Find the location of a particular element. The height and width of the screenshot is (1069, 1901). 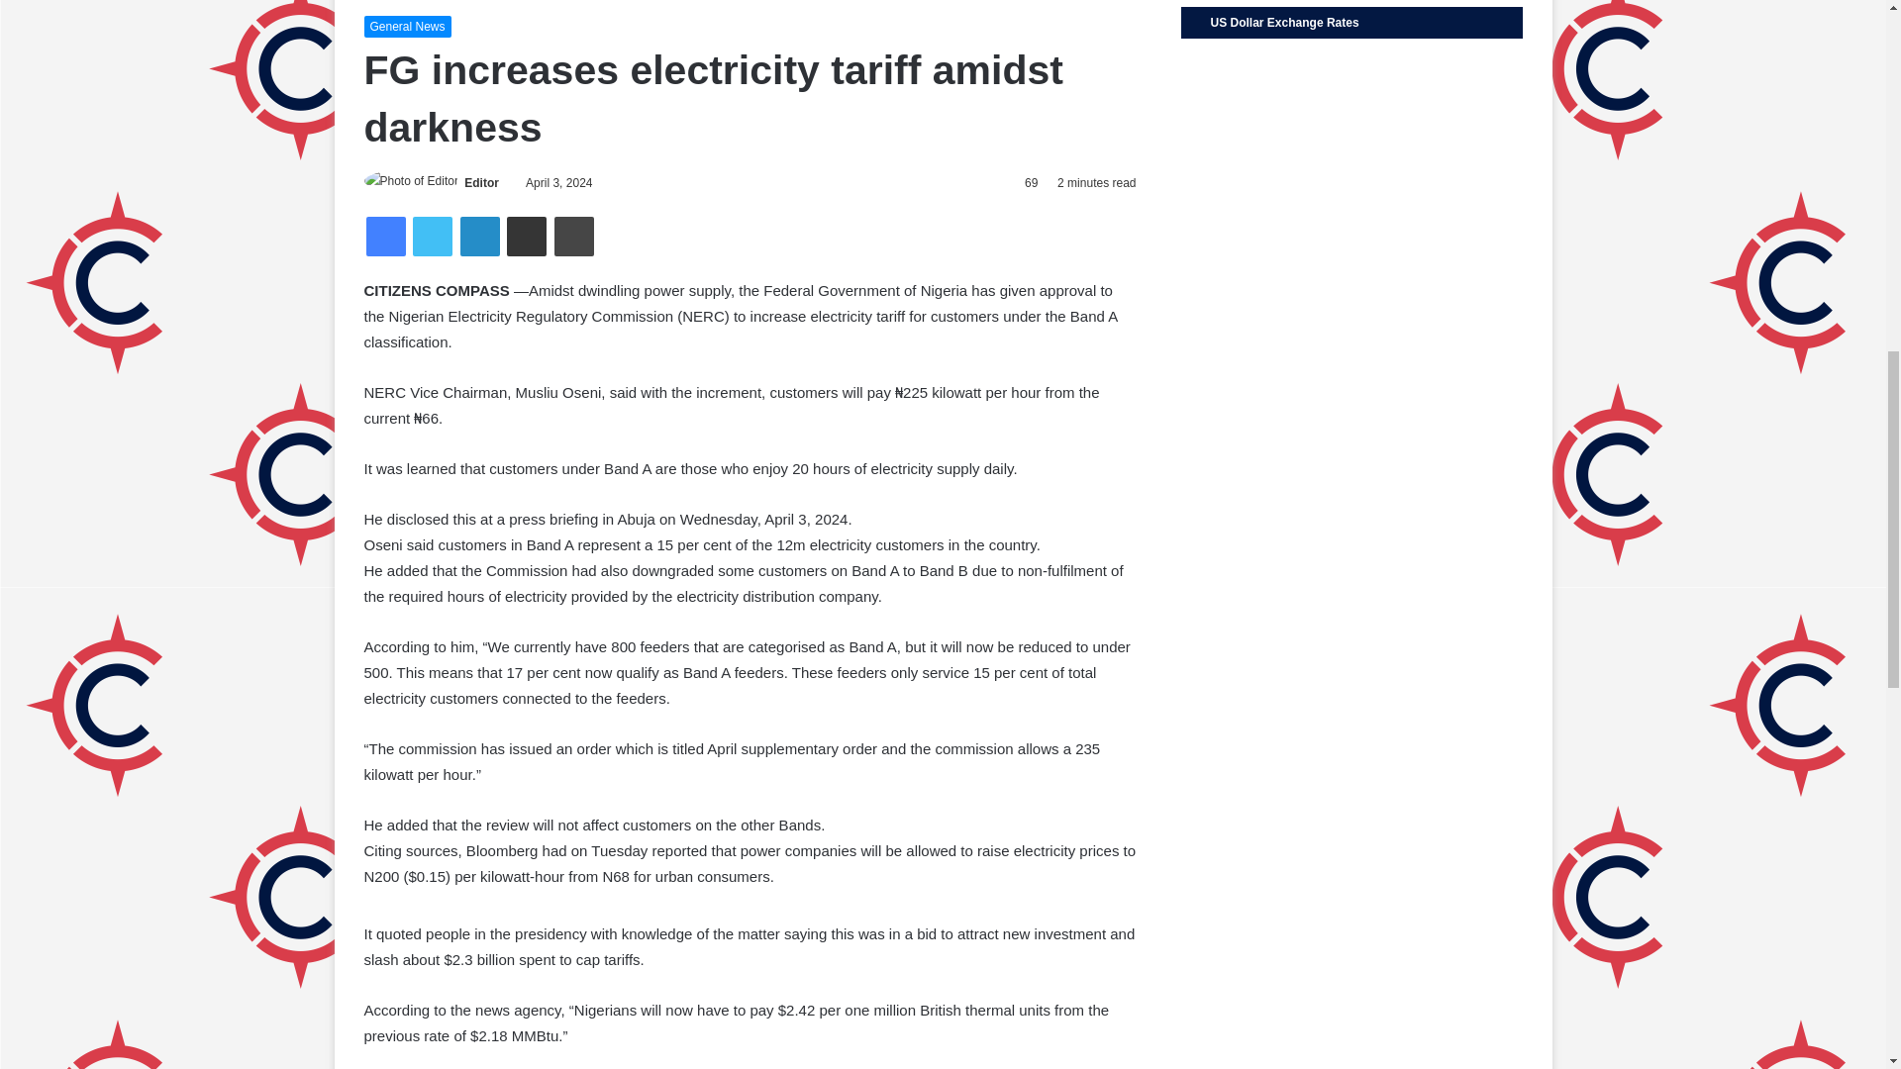

LinkedIn is located at coordinates (479, 237).